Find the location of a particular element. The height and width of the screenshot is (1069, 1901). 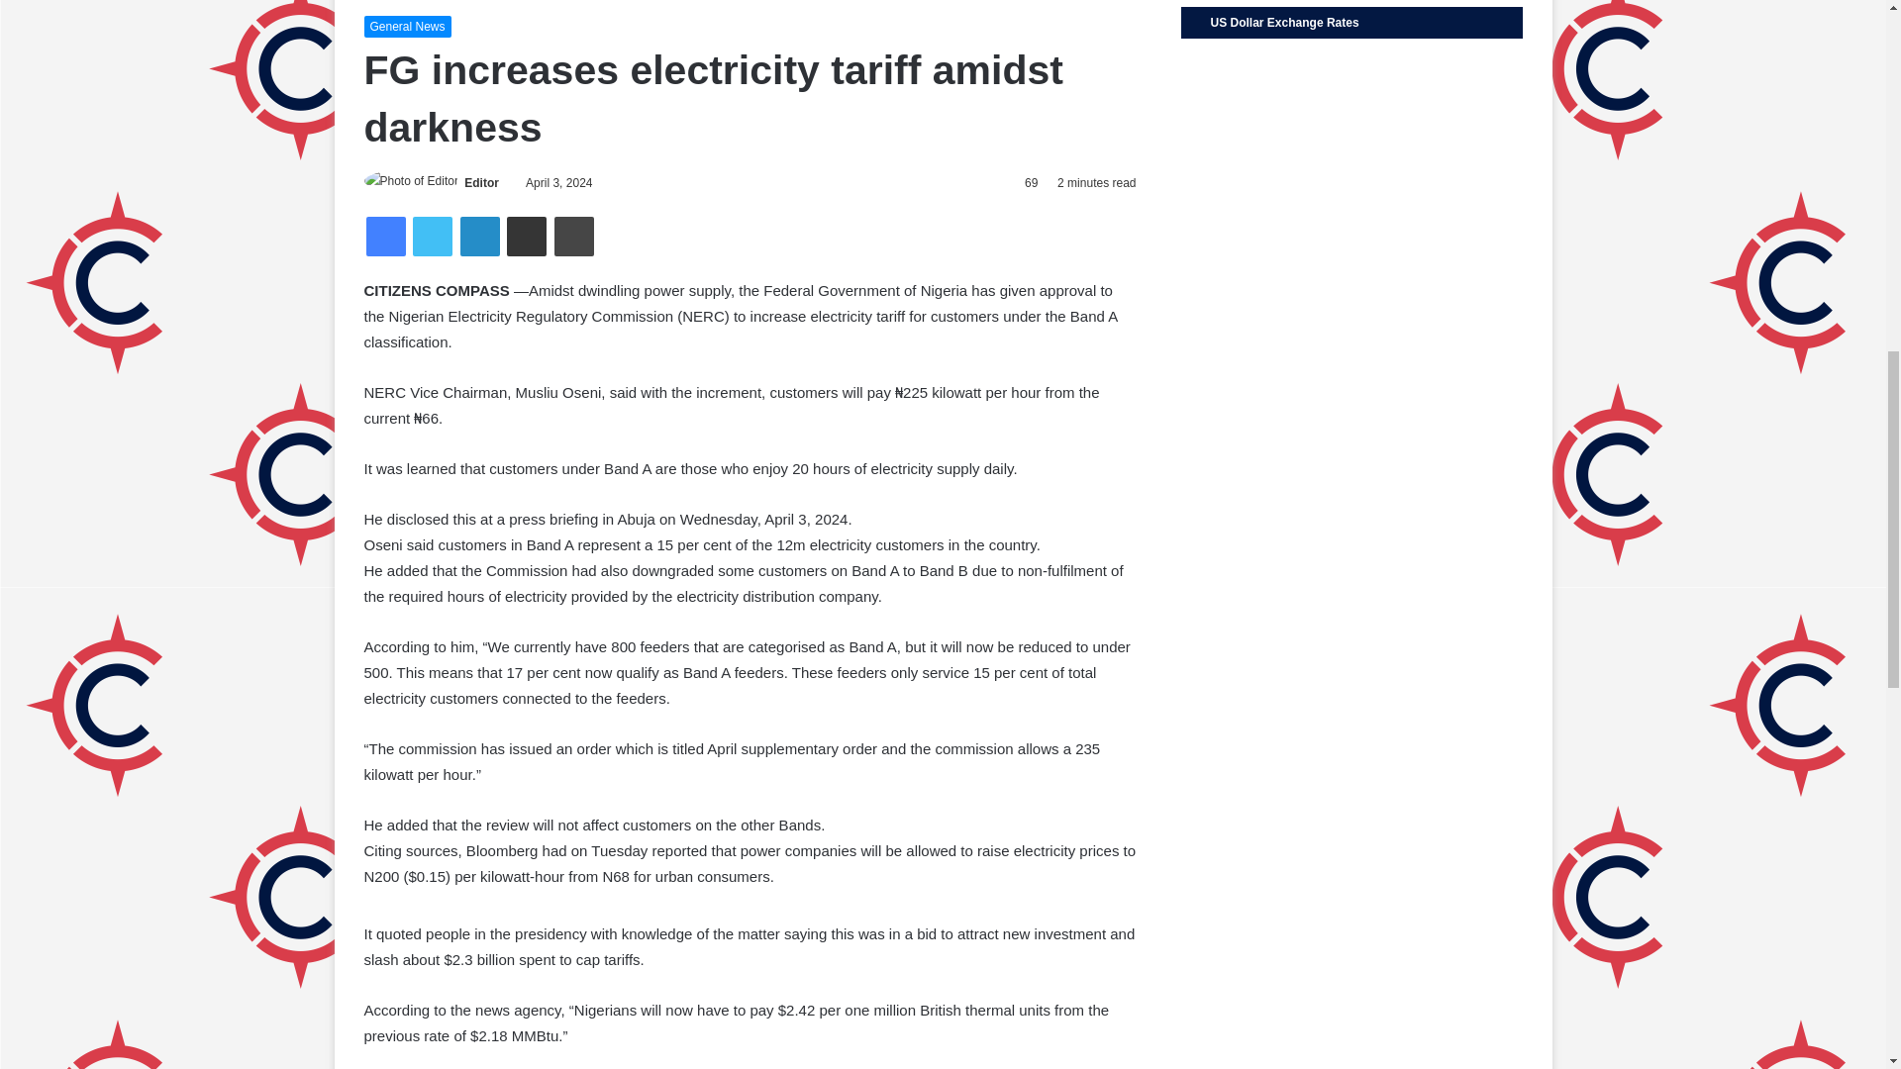

LinkedIn is located at coordinates (479, 237).